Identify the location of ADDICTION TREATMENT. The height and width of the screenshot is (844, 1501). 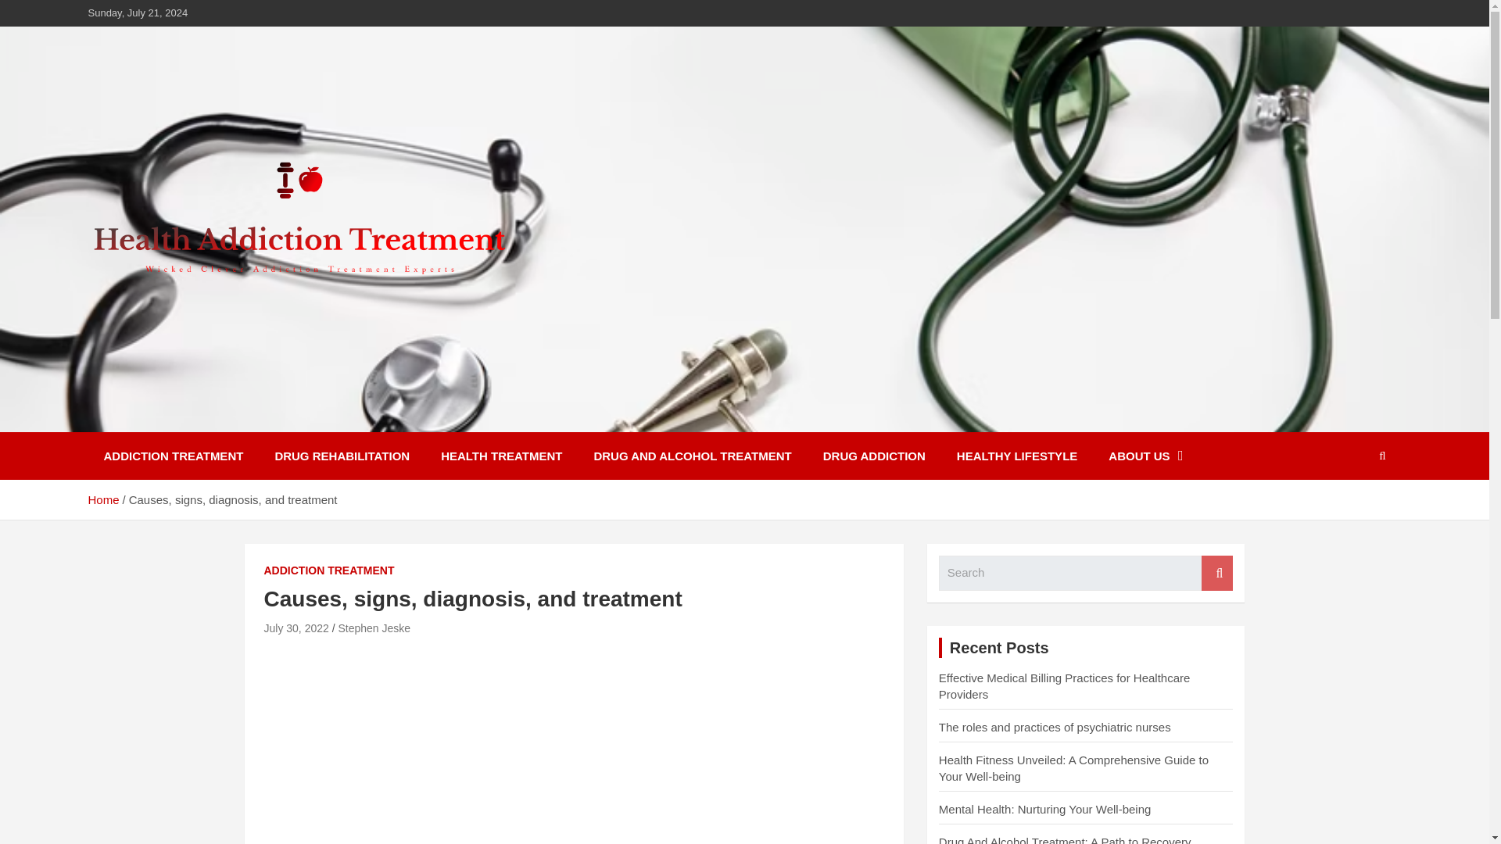
(328, 570).